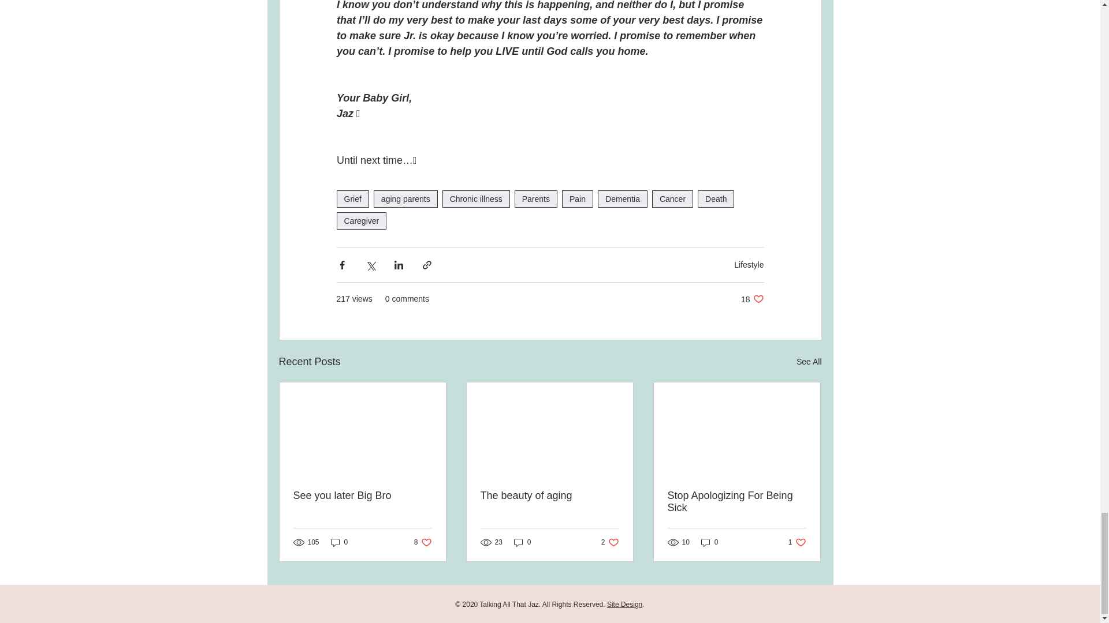 This screenshot has width=1109, height=623. I want to click on See you later Big Bro, so click(363, 496).